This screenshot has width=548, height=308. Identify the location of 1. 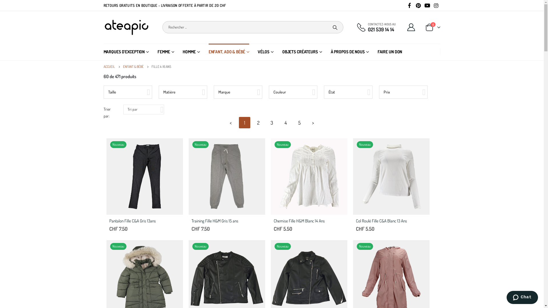
(244, 123).